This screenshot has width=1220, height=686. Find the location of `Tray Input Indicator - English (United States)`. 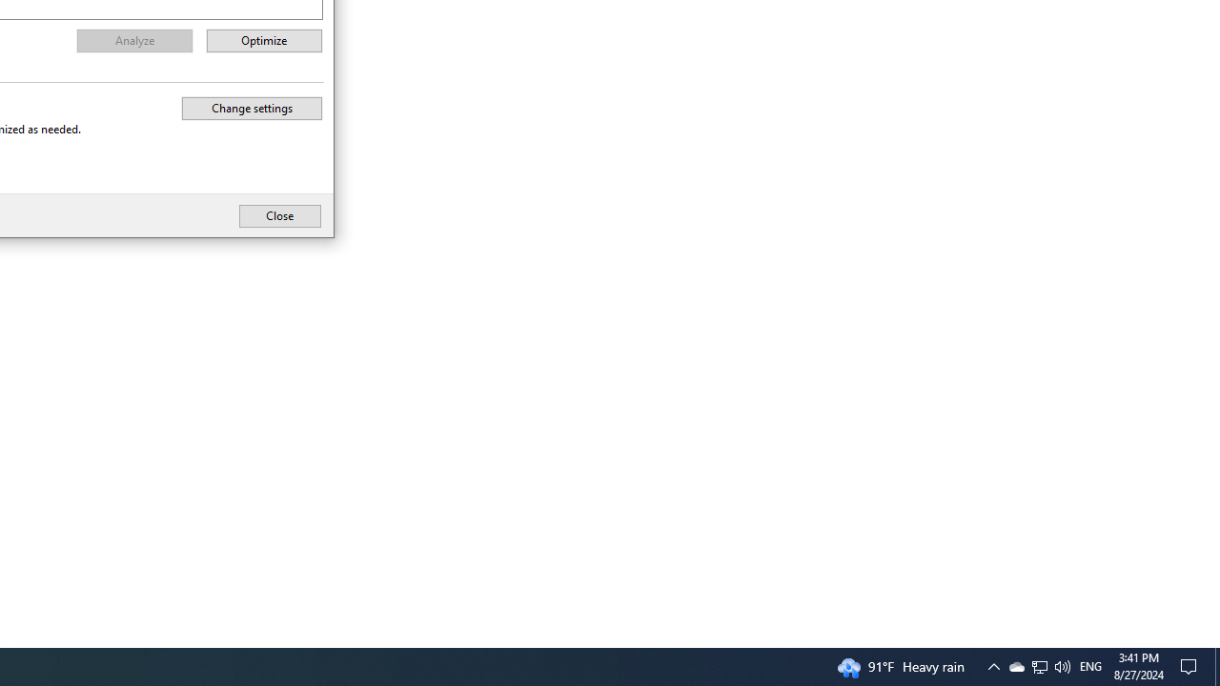

Tray Input Indicator - English (United States) is located at coordinates (1039, 667).